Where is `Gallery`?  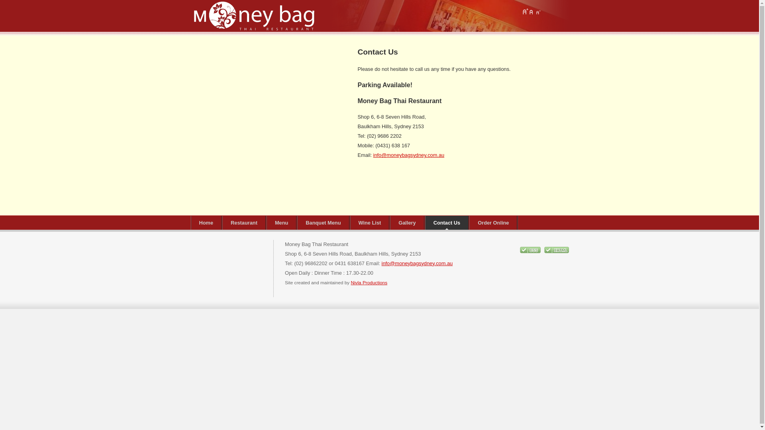 Gallery is located at coordinates (407, 223).